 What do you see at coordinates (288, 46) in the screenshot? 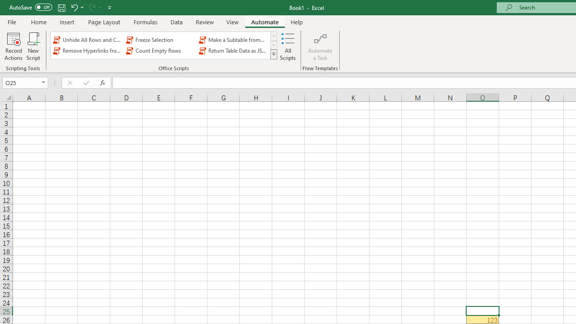
I see `All Scripts` at bounding box center [288, 46].